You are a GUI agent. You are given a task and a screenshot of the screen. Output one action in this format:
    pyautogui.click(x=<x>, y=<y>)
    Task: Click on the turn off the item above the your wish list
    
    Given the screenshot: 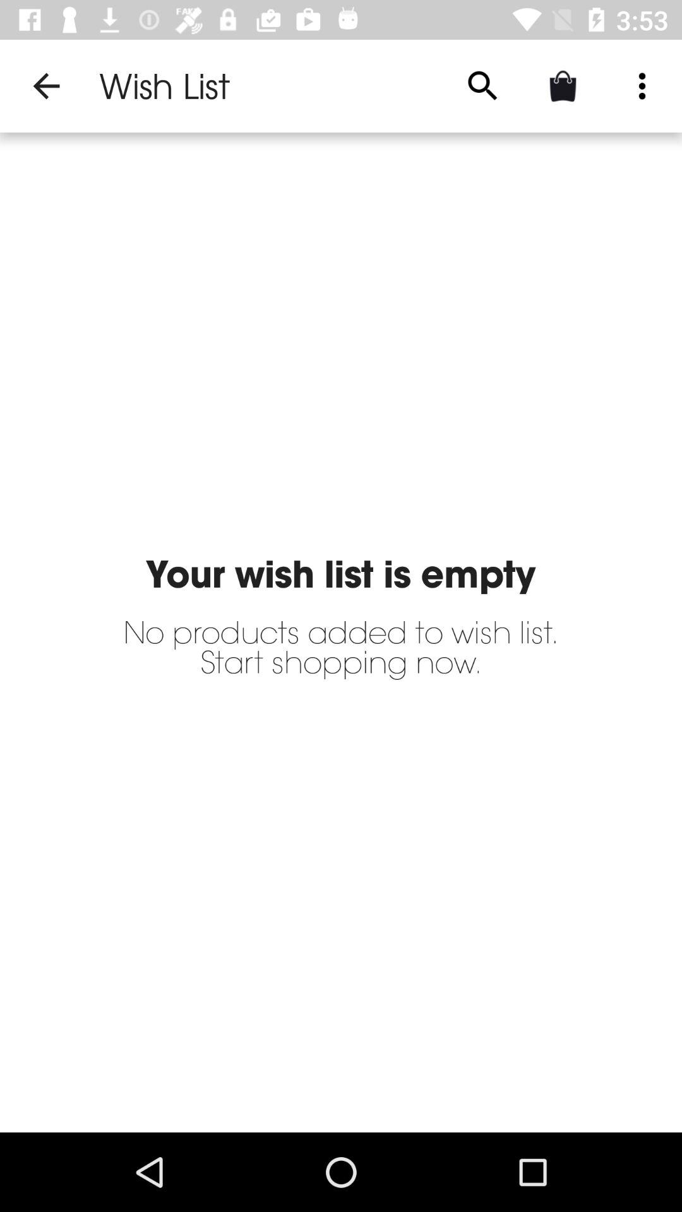 What is the action you would take?
    pyautogui.click(x=642, y=86)
    